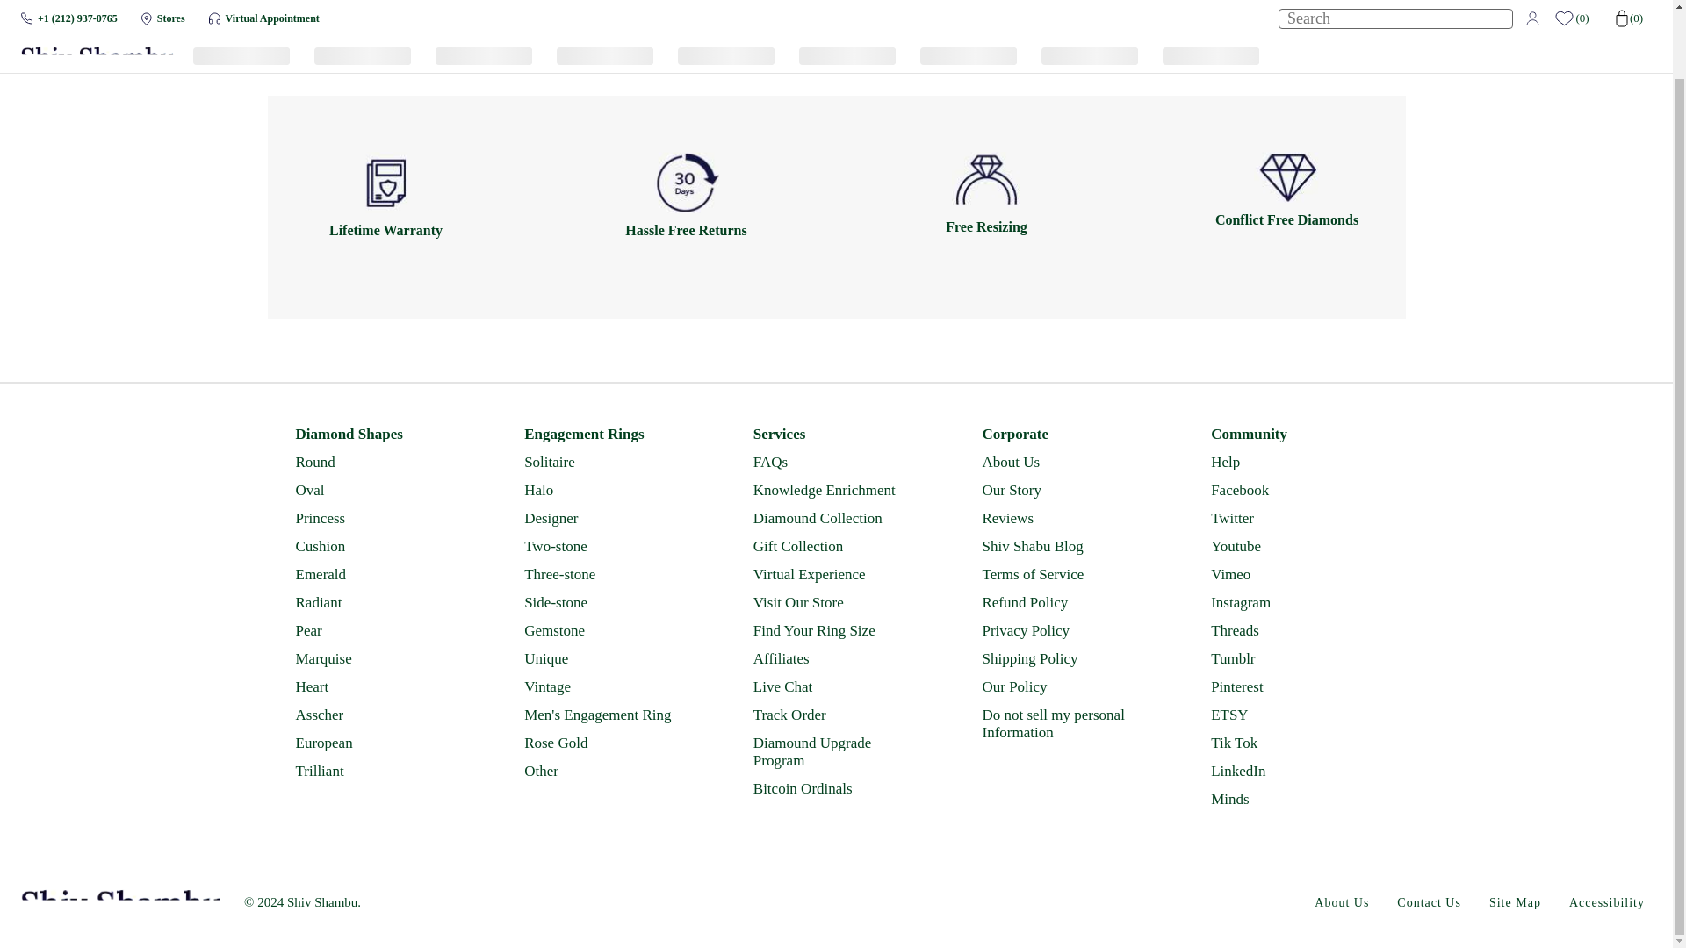 Image resolution: width=1686 pixels, height=948 pixels. What do you see at coordinates (606, 743) in the screenshot?
I see `Rose Gold` at bounding box center [606, 743].